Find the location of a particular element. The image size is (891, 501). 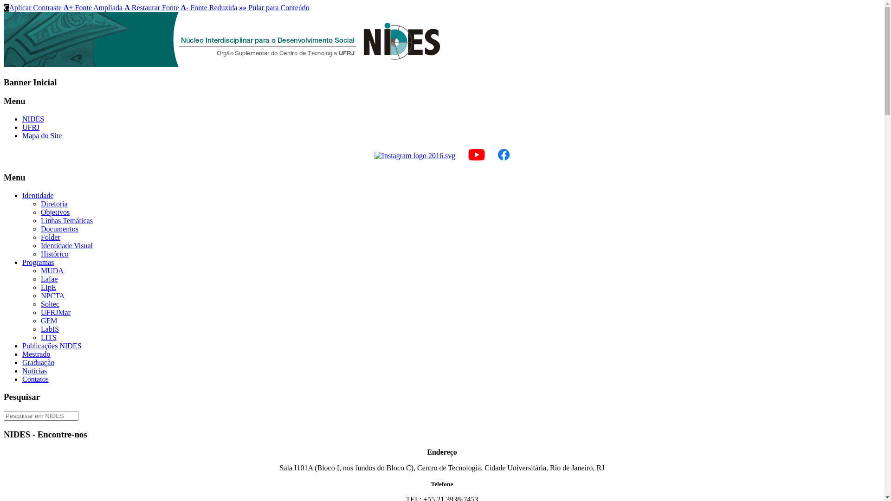

Programas is located at coordinates (38, 263).